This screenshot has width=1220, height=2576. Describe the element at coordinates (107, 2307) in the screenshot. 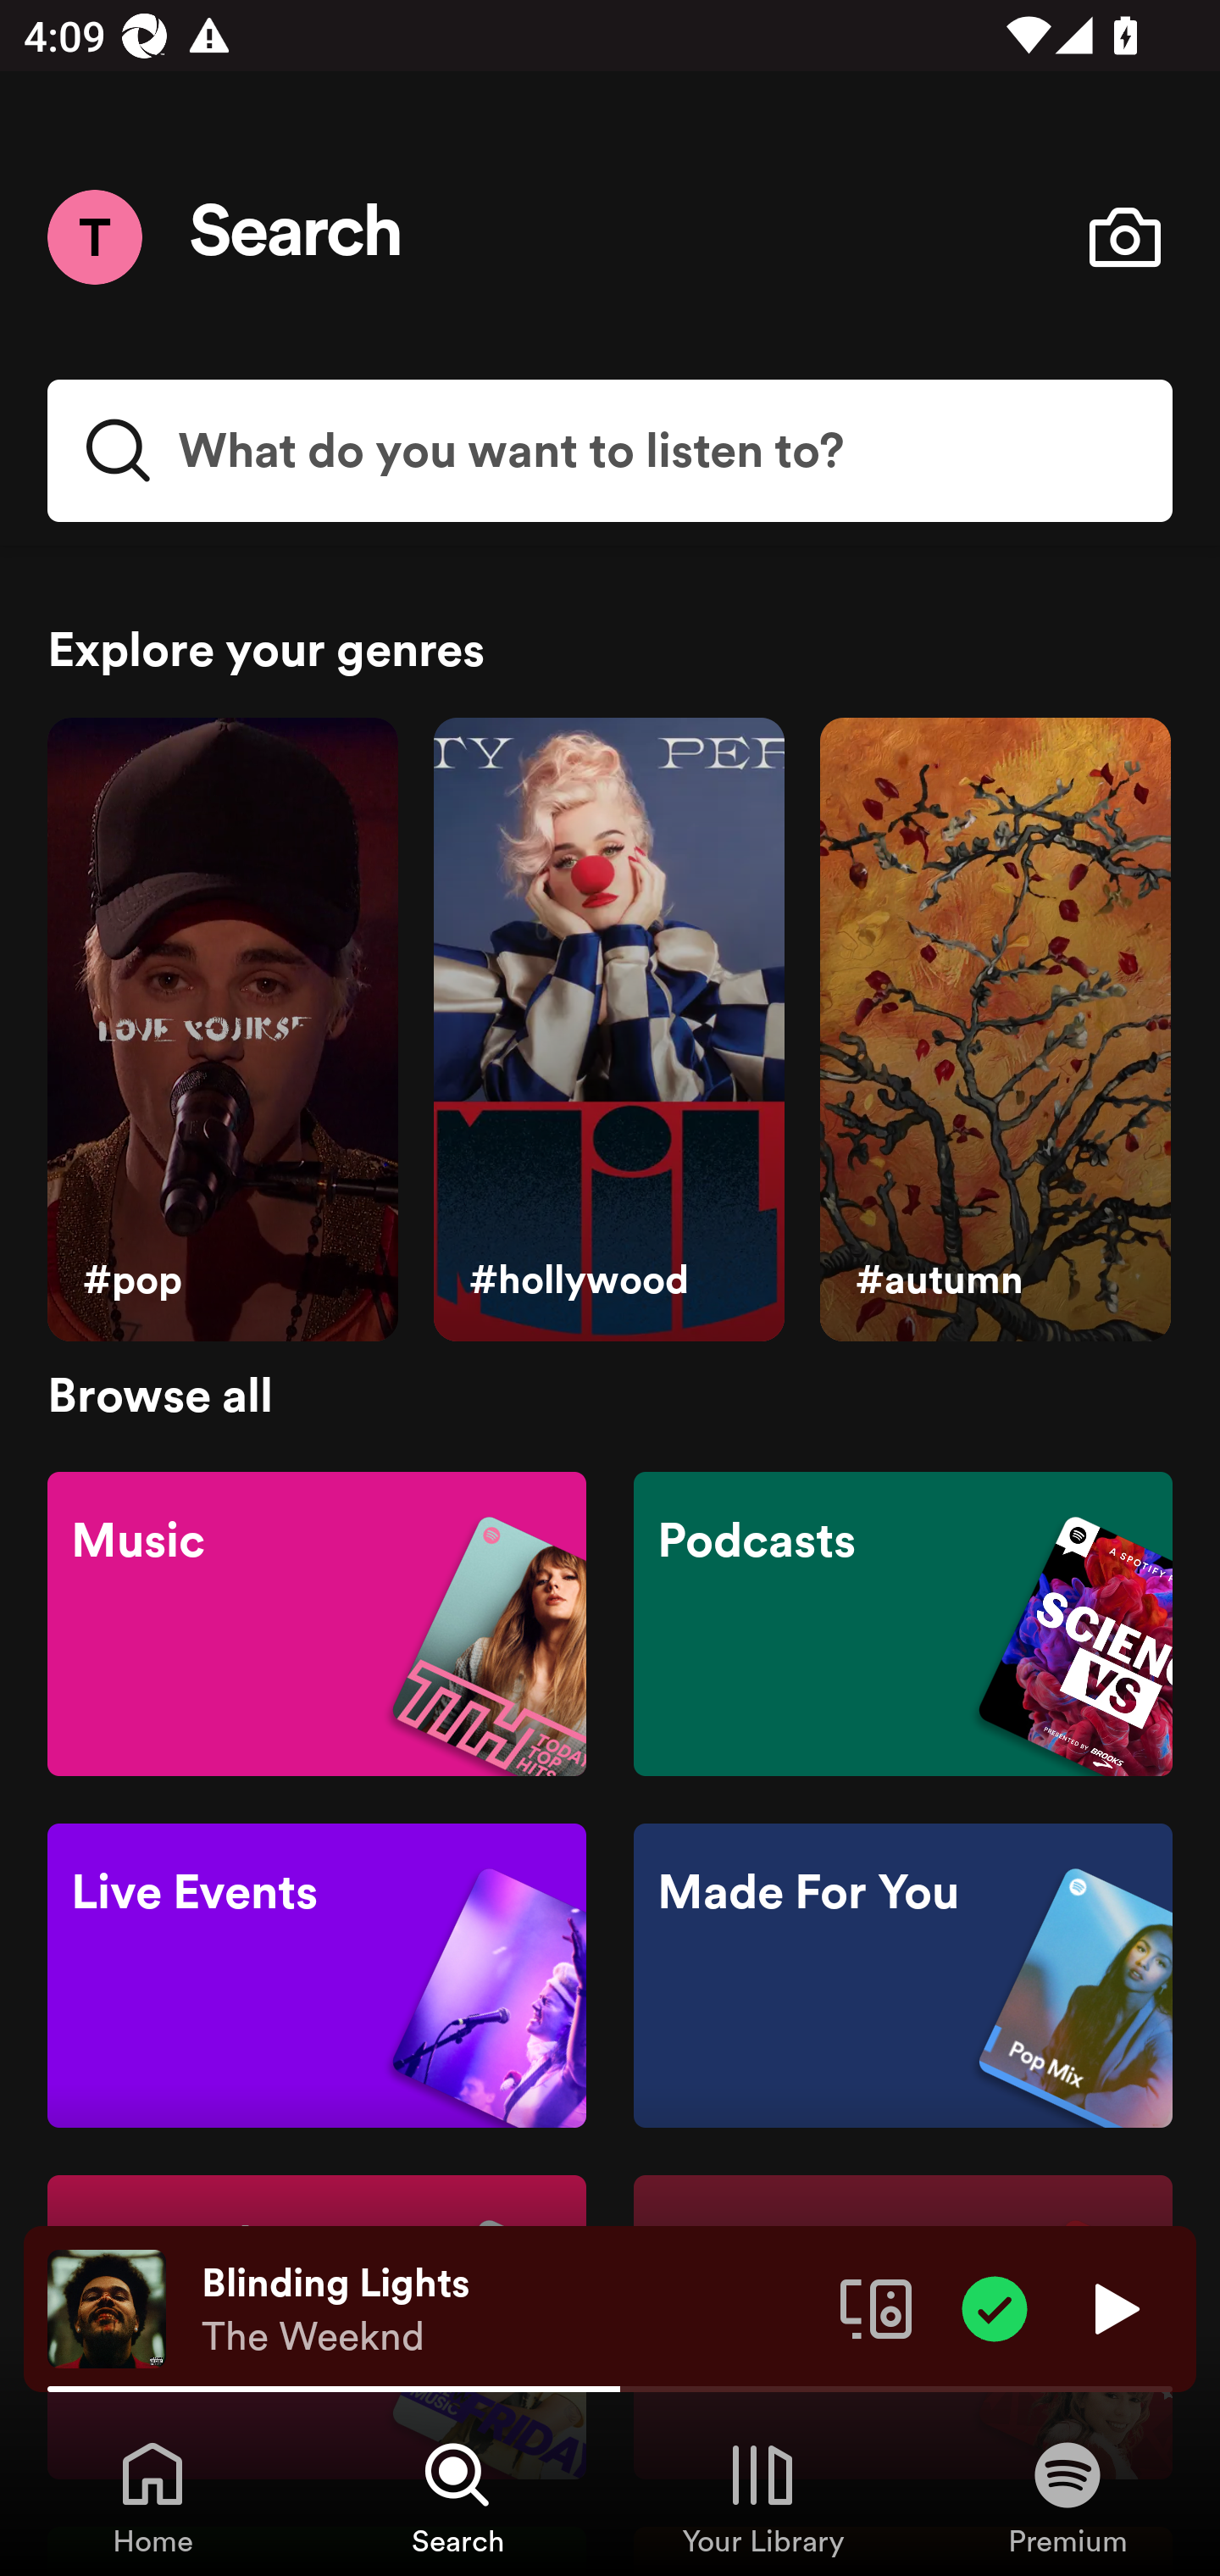

I see `The cover art of the currently playing track` at that location.